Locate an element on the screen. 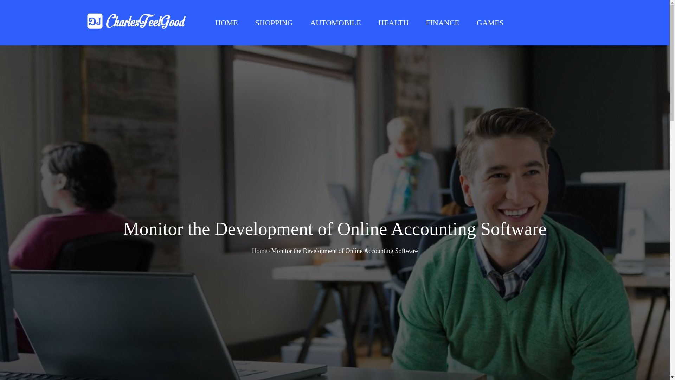 Image resolution: width=675 pixels, height=380 pixels. HOME is located at coordinates (226, 23).